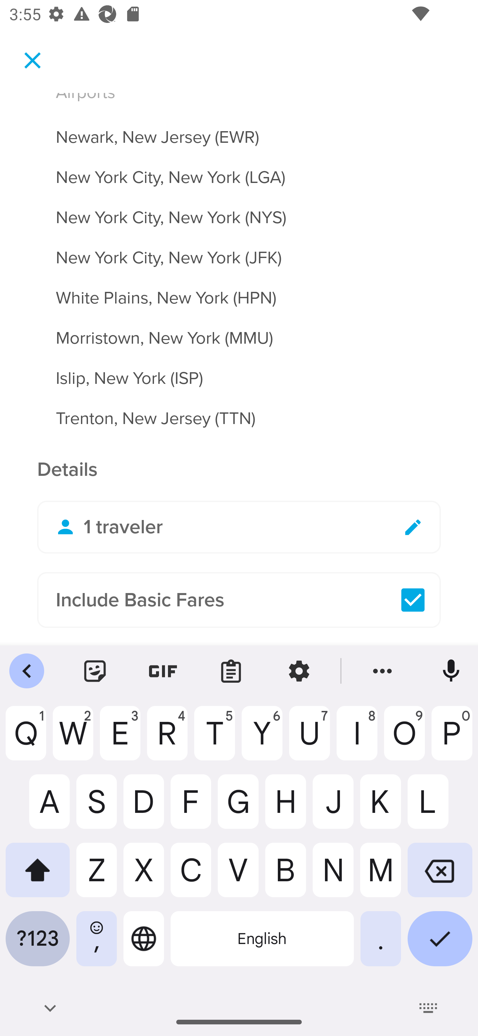 Image resolution: width=478 pixels, height=1036 pixels. Describe the element at coordinates (239, 370) in the screenshot. I see `Islip, New York (ISP)` at that location.